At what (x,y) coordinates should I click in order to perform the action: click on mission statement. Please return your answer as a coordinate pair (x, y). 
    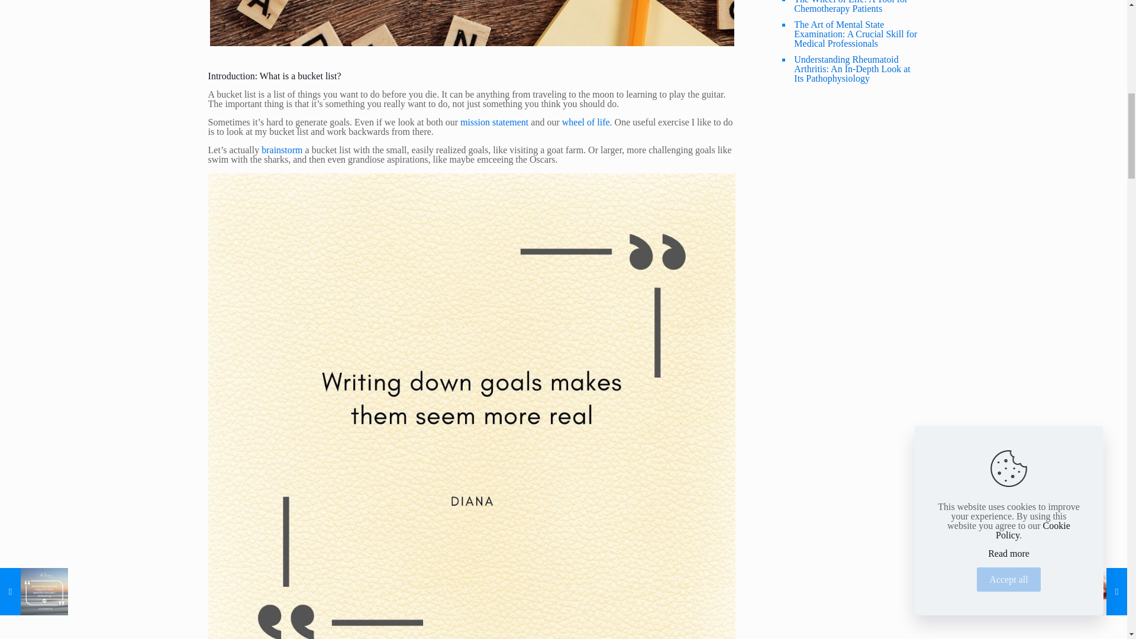
    Looking at the image, I should click on (493, 122).